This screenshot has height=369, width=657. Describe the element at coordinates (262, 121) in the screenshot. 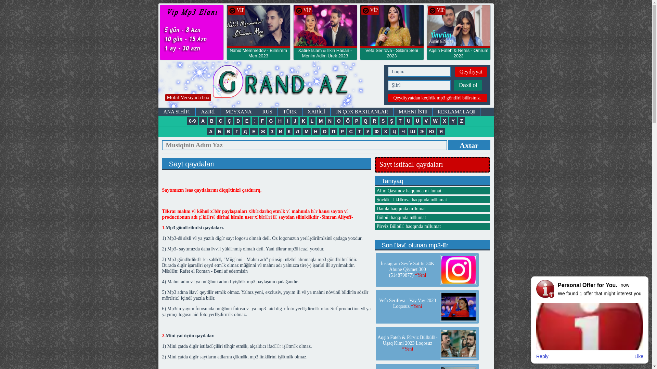

I see `F` at that location.